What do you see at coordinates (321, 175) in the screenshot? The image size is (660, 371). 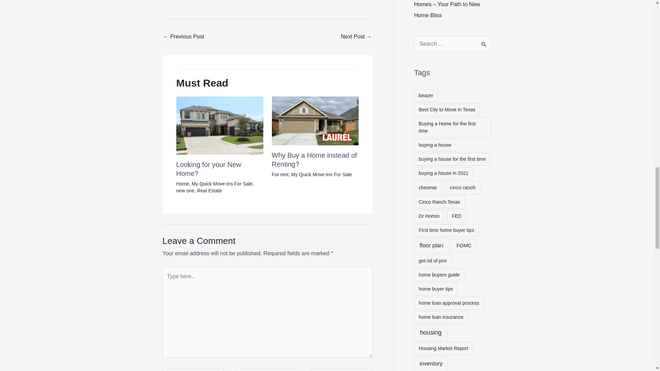 I see `My Quick Move-Ins For Sale` at bounding box center [321, 175].